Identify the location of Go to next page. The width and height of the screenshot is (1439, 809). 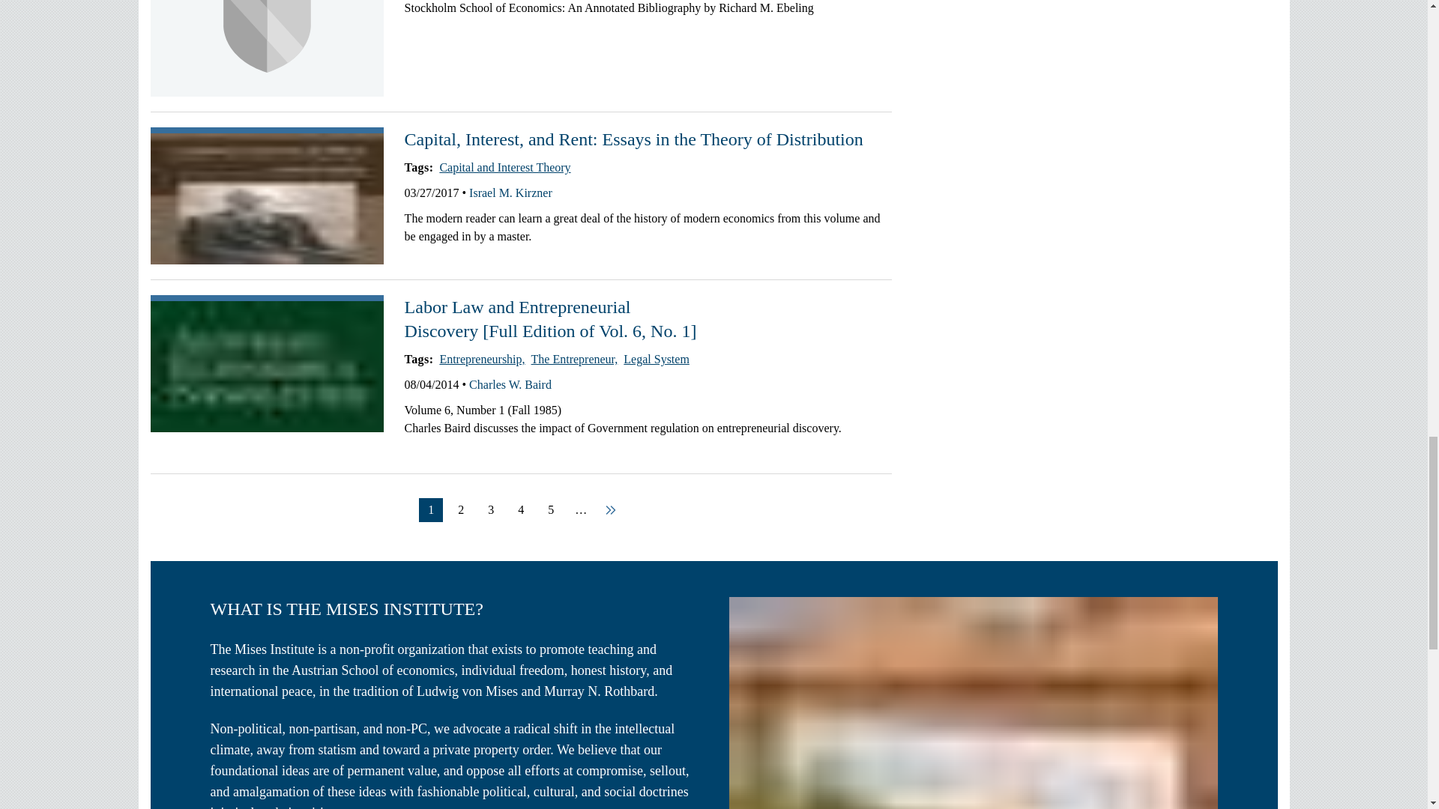
(610, 509).